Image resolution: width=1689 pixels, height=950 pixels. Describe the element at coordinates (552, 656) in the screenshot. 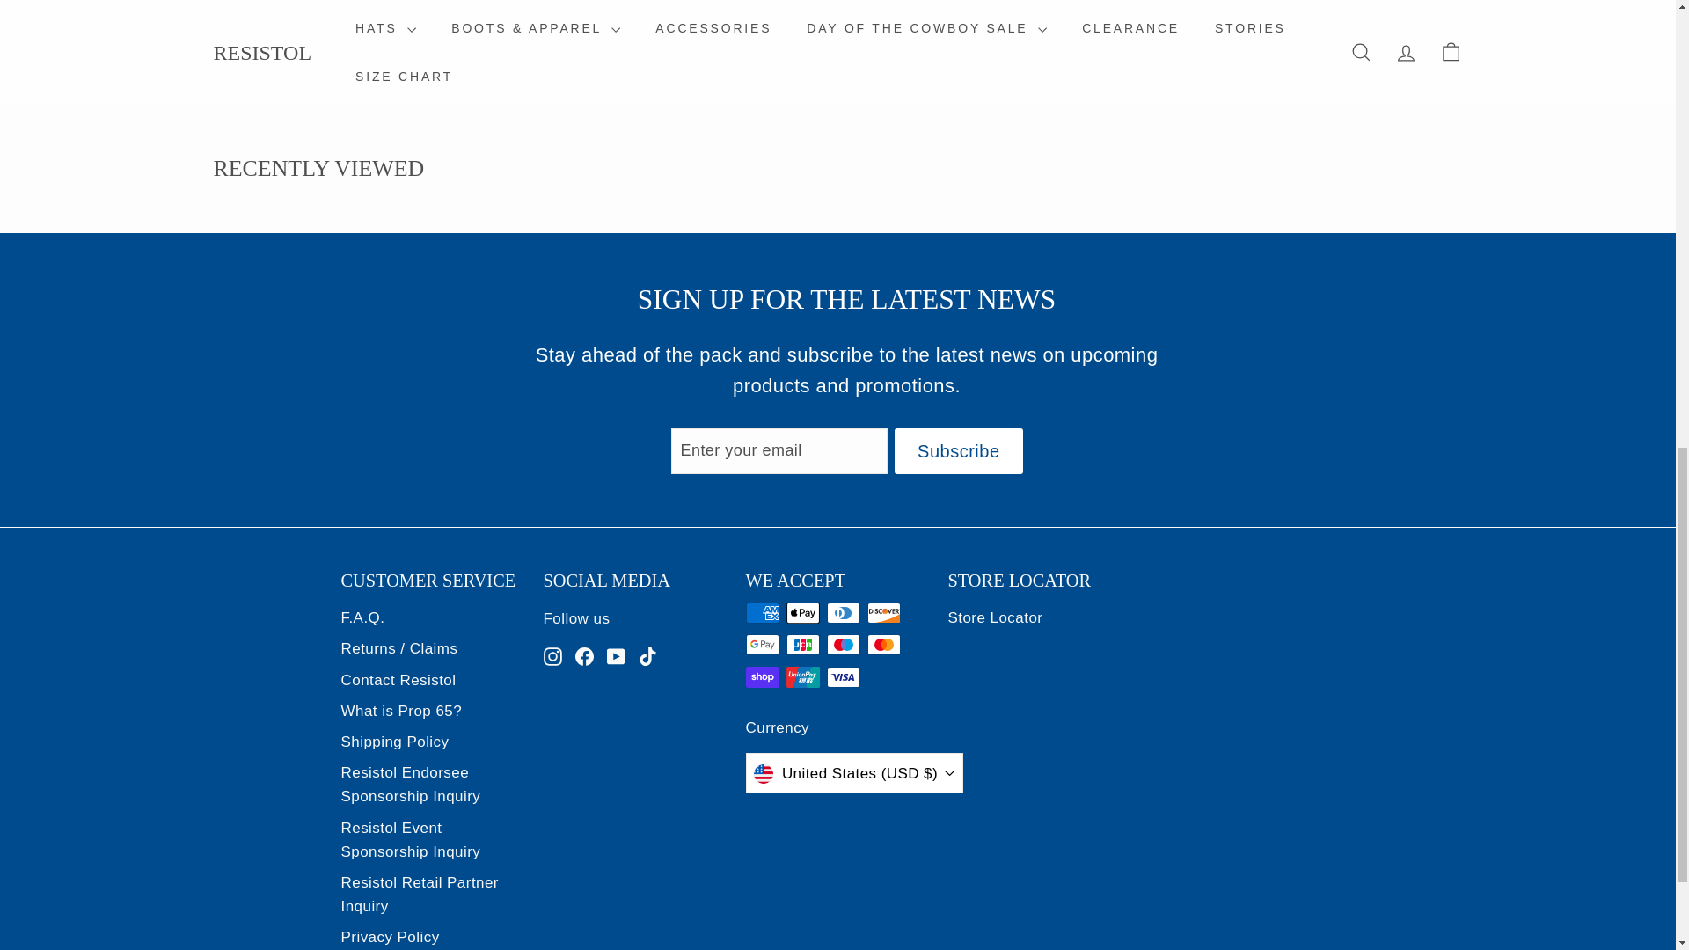

I see `instagram` at that location.